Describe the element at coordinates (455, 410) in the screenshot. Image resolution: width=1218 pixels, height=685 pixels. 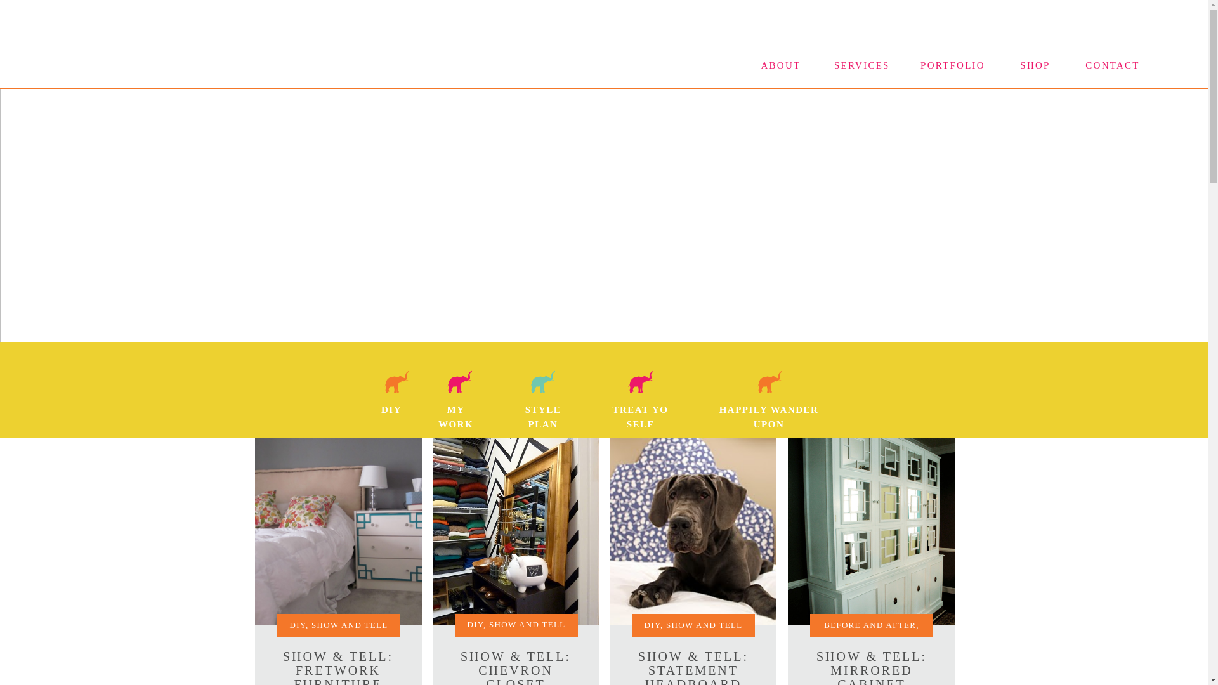
I see `MY WORK` at that location.